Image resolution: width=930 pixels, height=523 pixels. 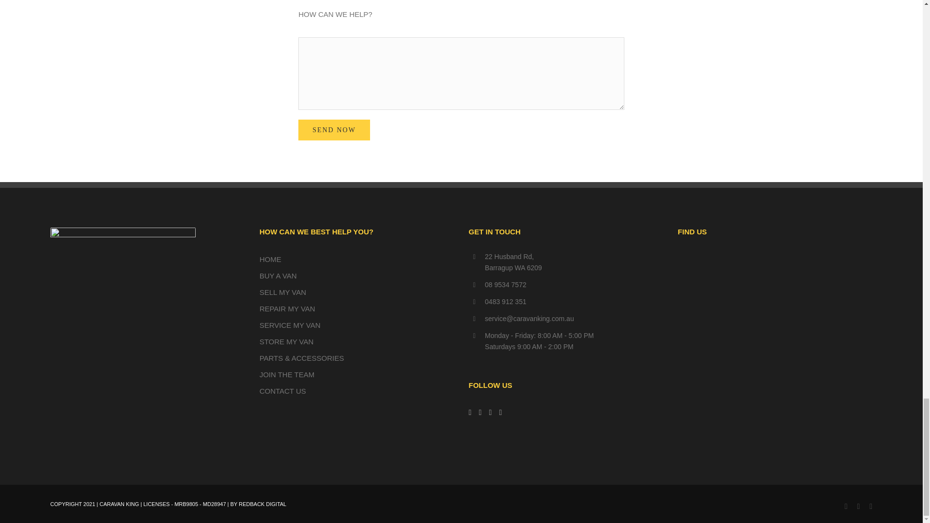 What do you see at coordinates (287, 308) in the screenshot?
I see `REPAIR MY VAN` at bounding box center [287, 308].